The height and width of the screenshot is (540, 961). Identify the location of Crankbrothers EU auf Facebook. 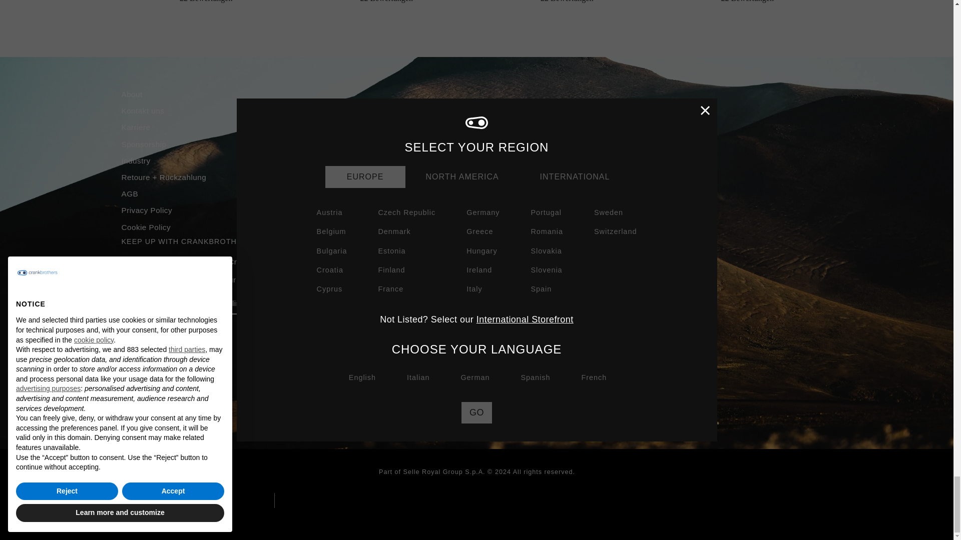
(147, 339).